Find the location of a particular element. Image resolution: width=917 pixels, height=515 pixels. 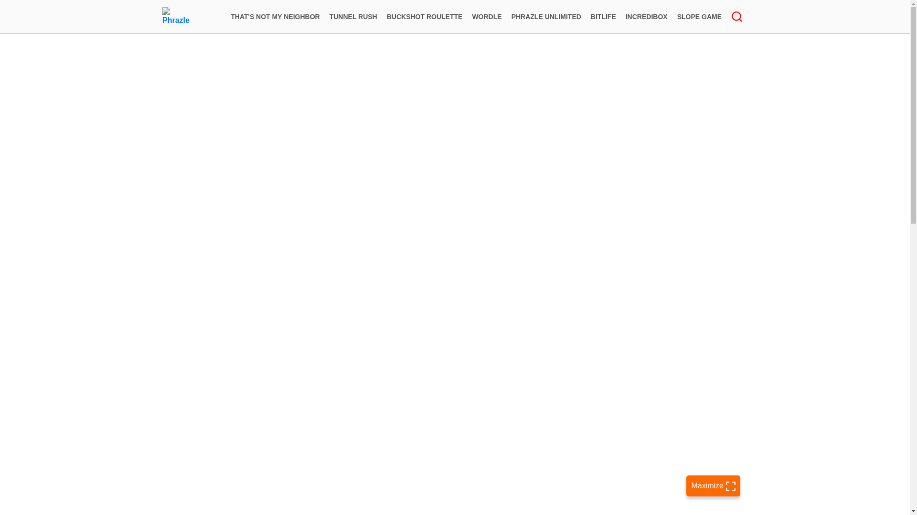

THAT'S NOT MY NEIGHBOR is located at coordinates (275, 16).